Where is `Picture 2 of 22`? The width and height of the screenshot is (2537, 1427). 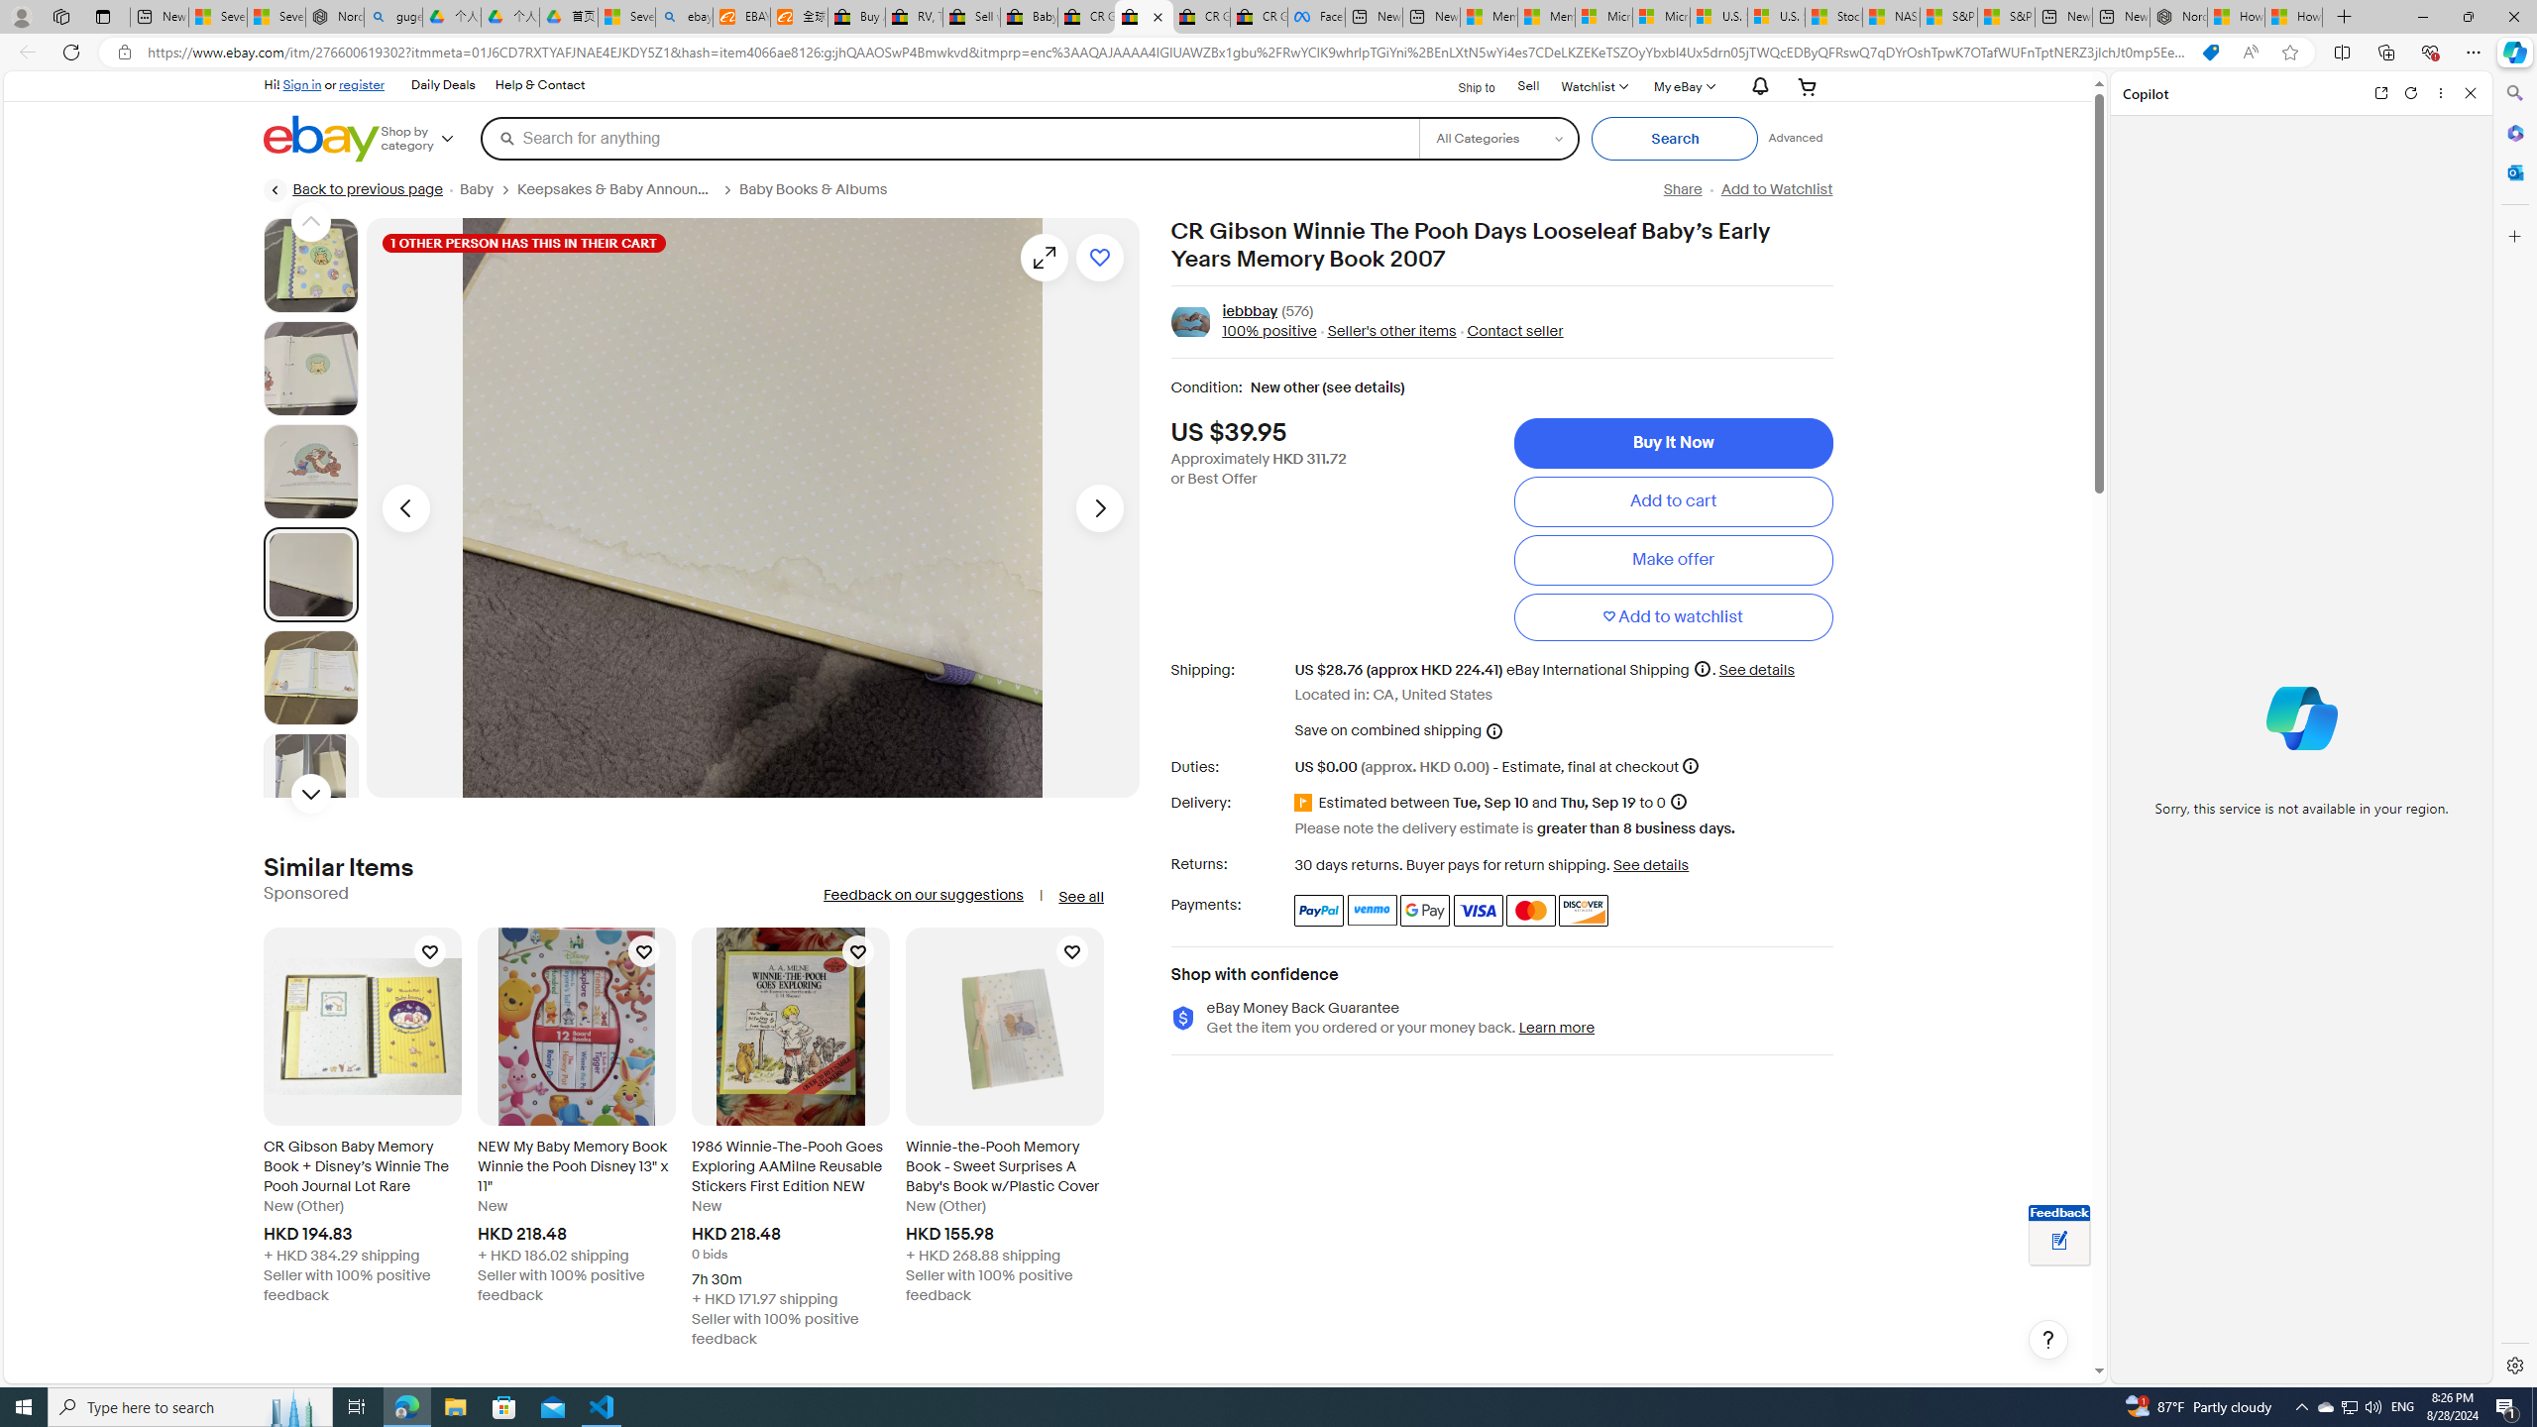 Picture 2 of 22 is located at coordinates (310, 369).